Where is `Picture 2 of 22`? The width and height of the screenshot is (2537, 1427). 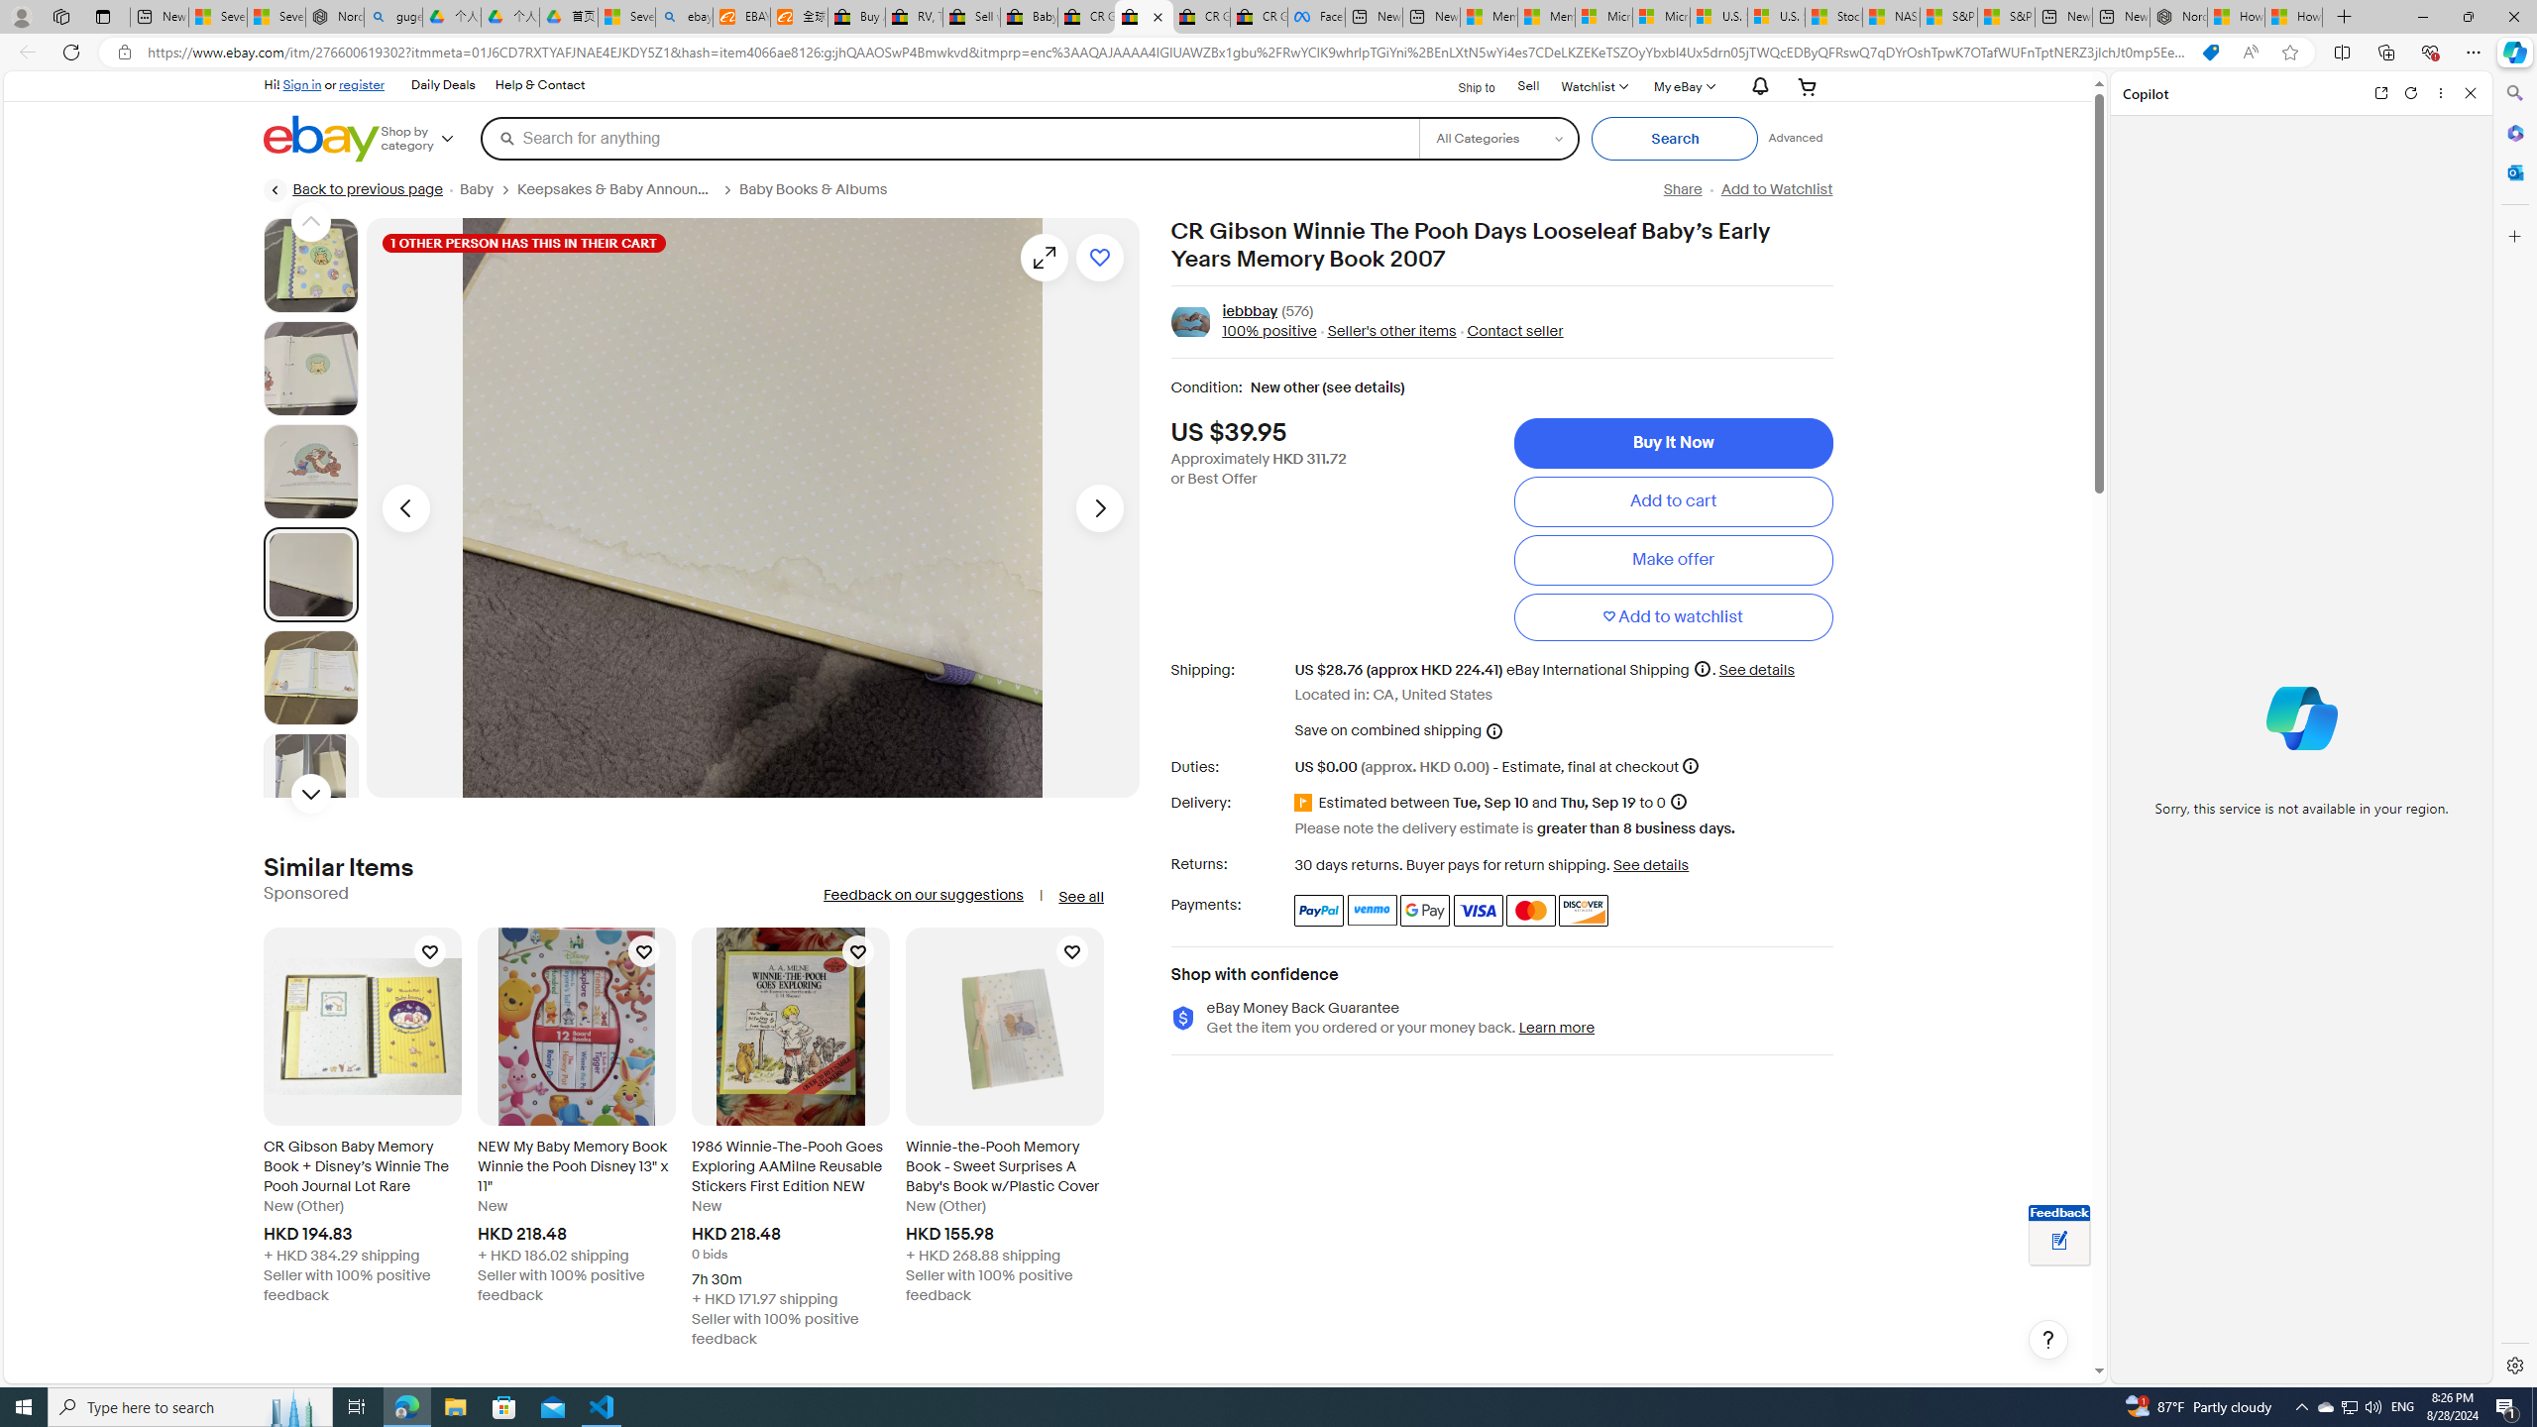 Picture 2 of 22 is located at coordinates (310, 369).